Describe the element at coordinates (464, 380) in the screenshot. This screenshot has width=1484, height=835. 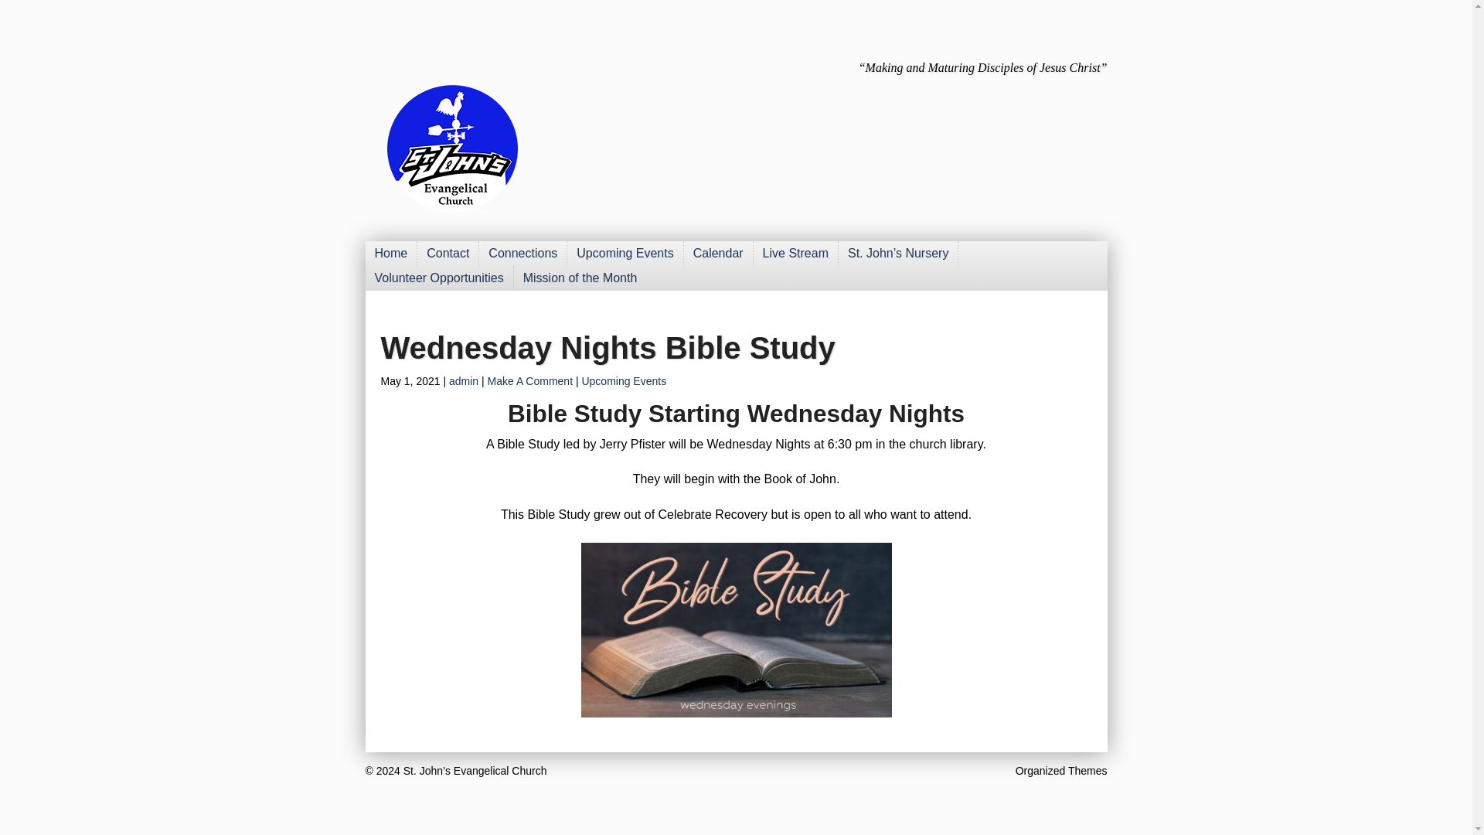
I see `admin` at that location.